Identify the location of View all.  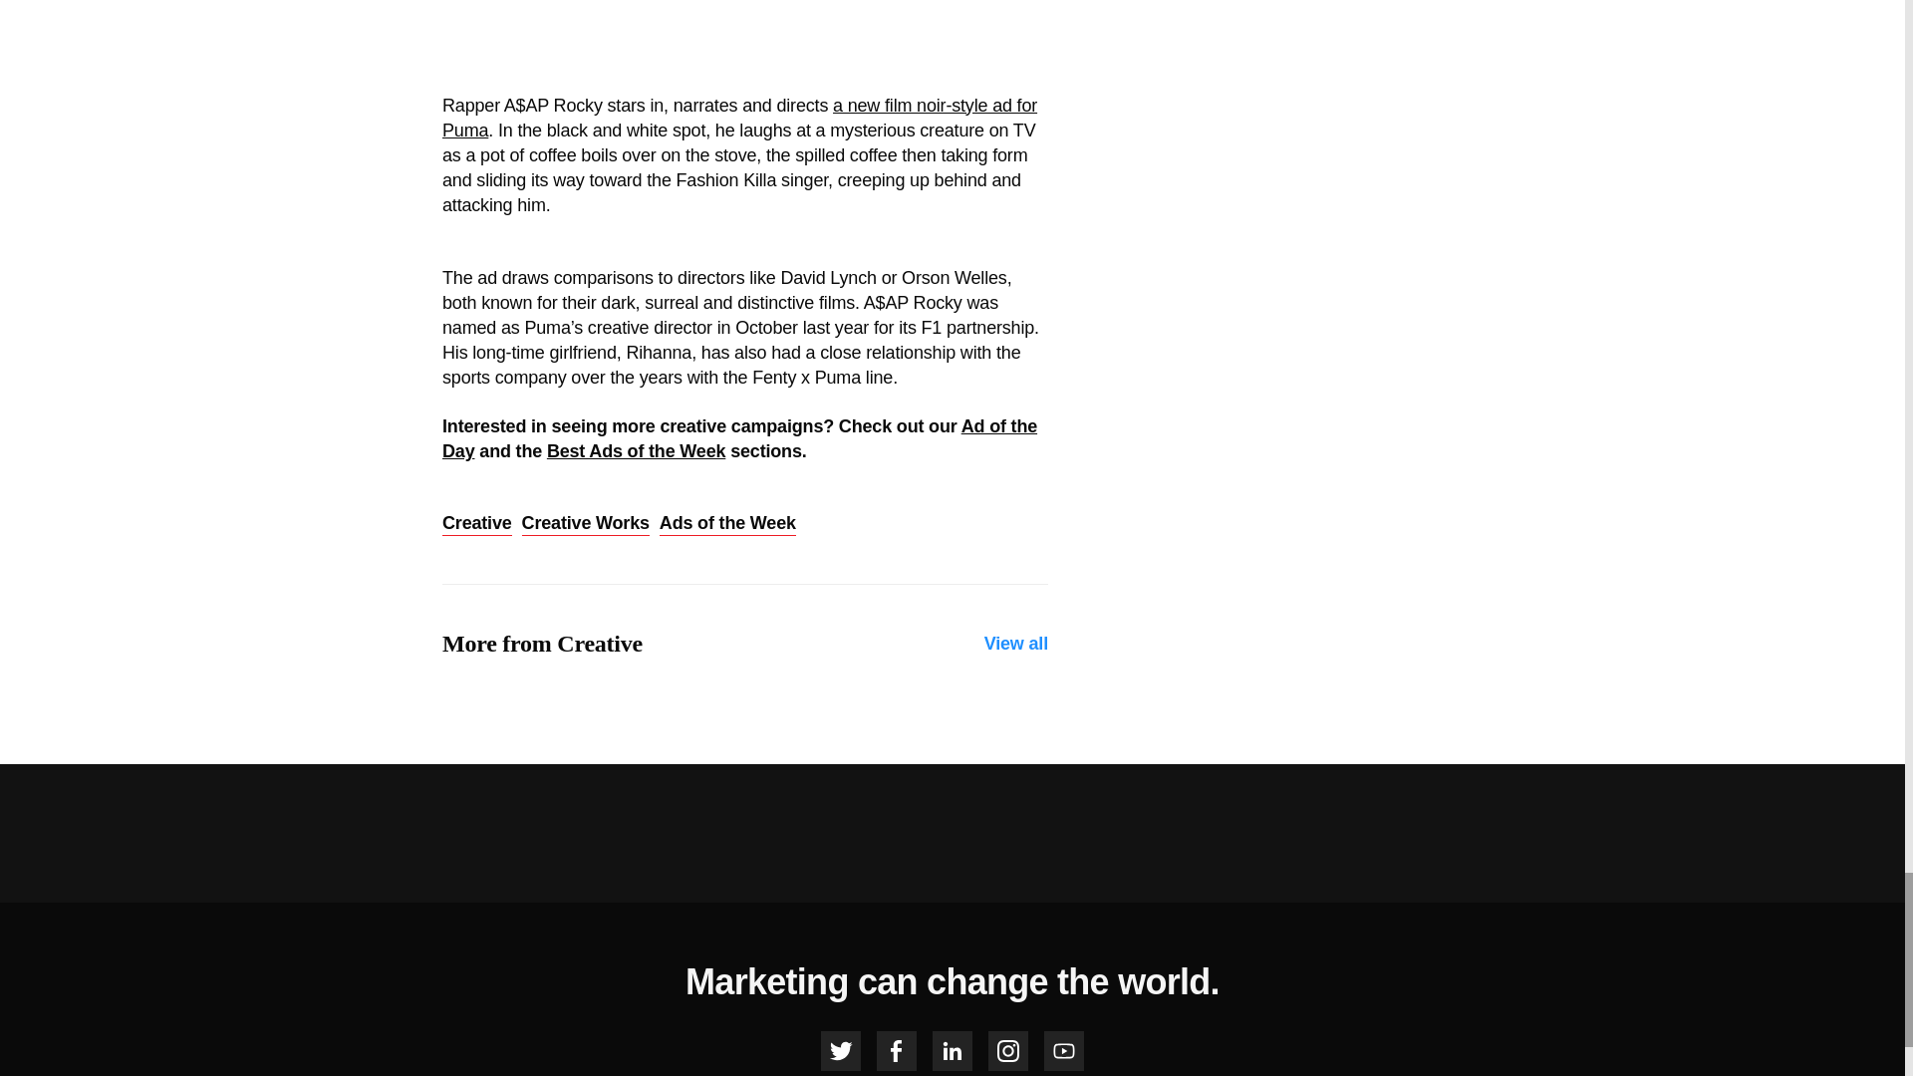
(1016, 644).